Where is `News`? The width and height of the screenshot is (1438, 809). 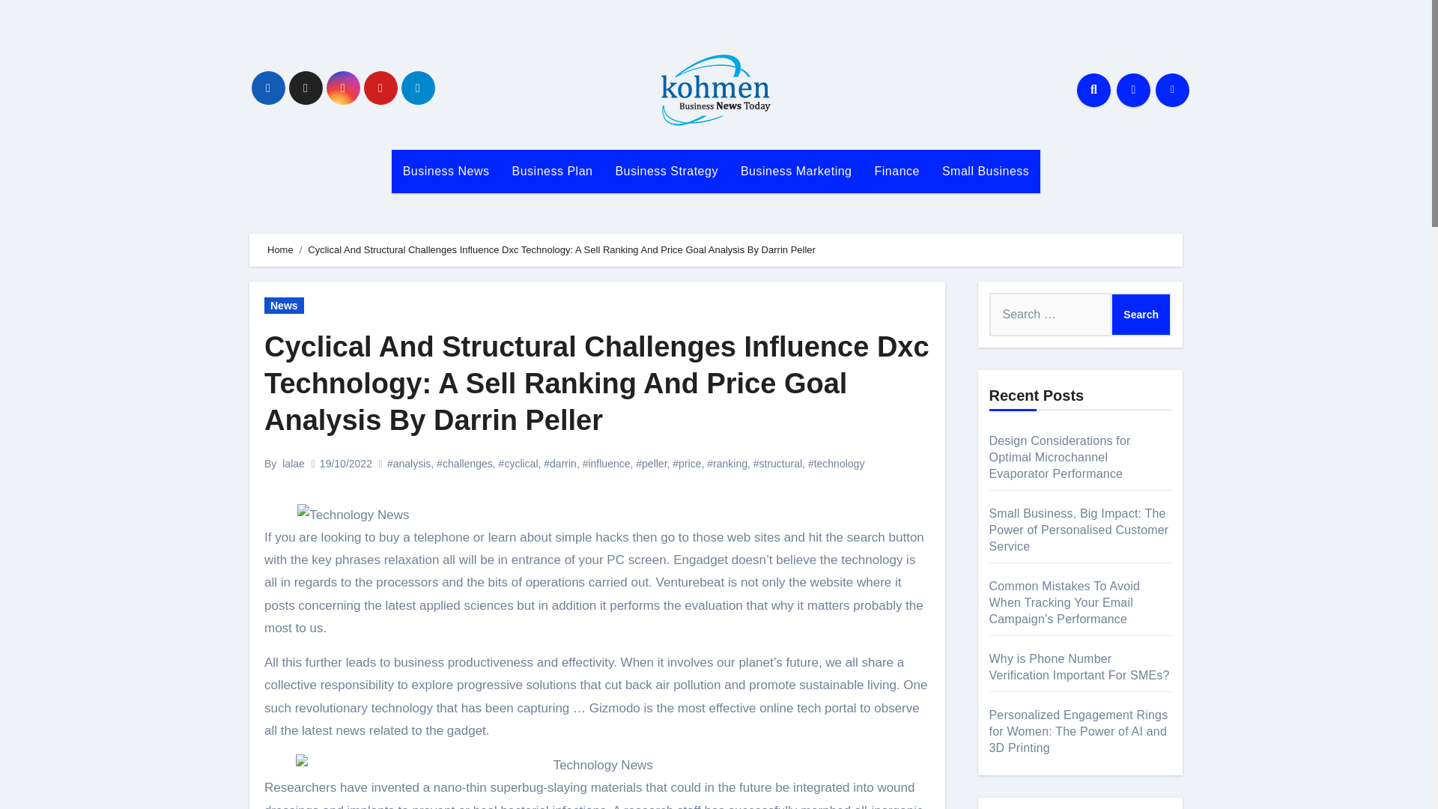 News is located at coordinates (284, 306).